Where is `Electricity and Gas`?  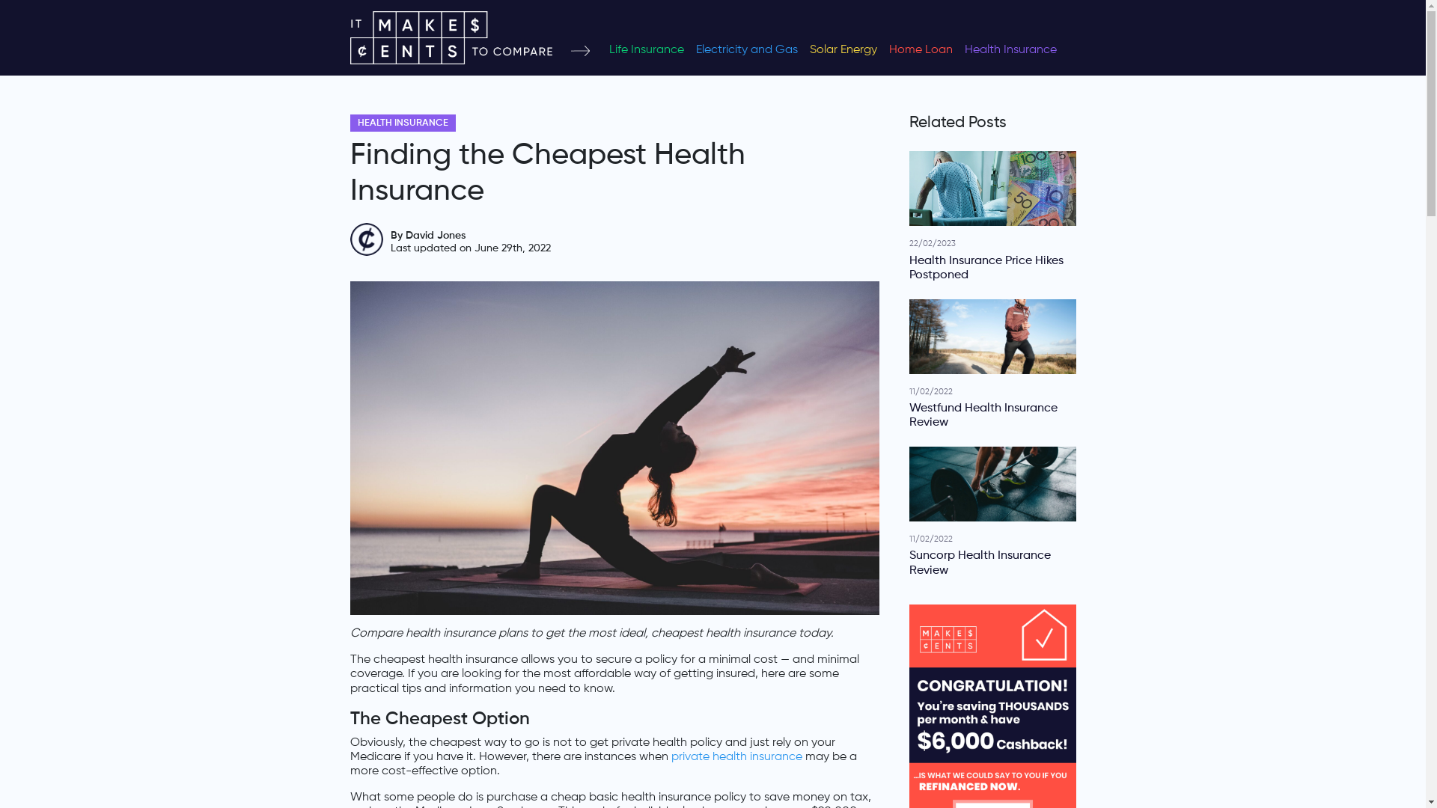
Electricity and Gas is located at coordinates (747, 49).